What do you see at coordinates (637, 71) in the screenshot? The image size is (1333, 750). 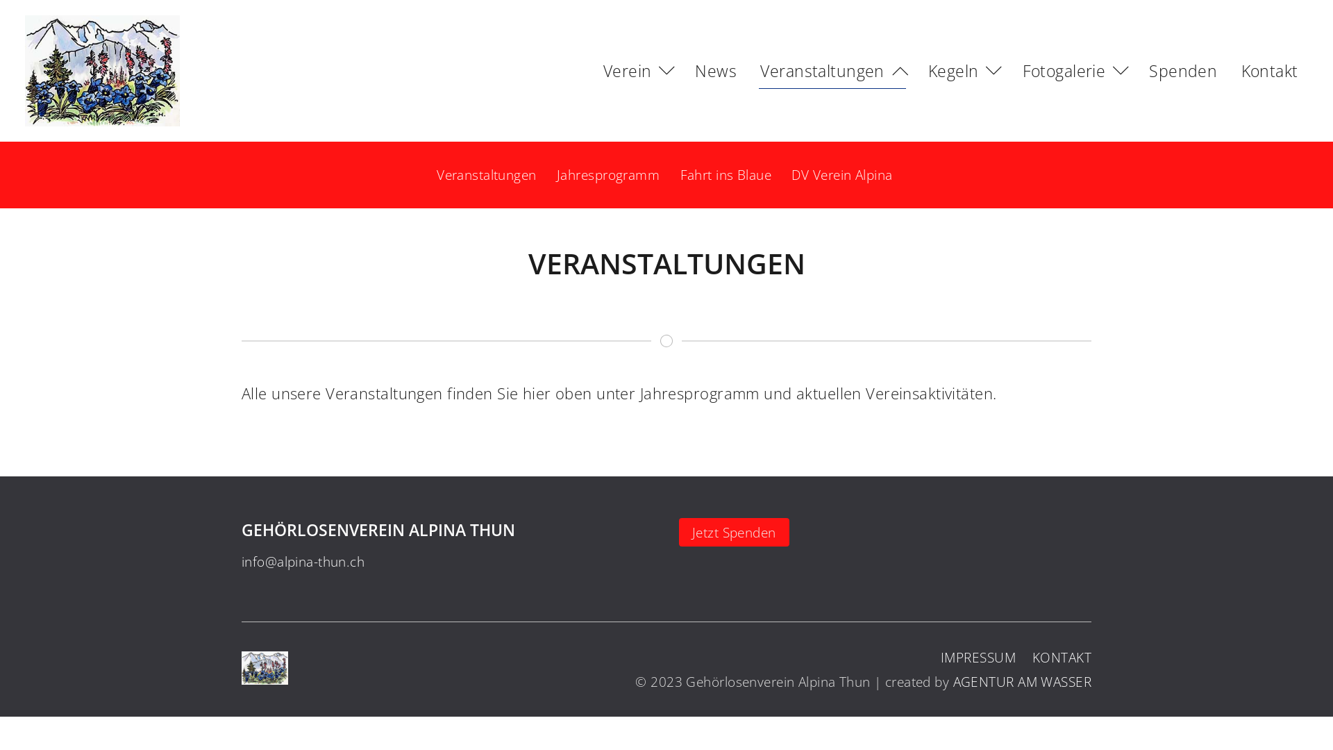 I see `Verein` at bounding box center [637, 71].